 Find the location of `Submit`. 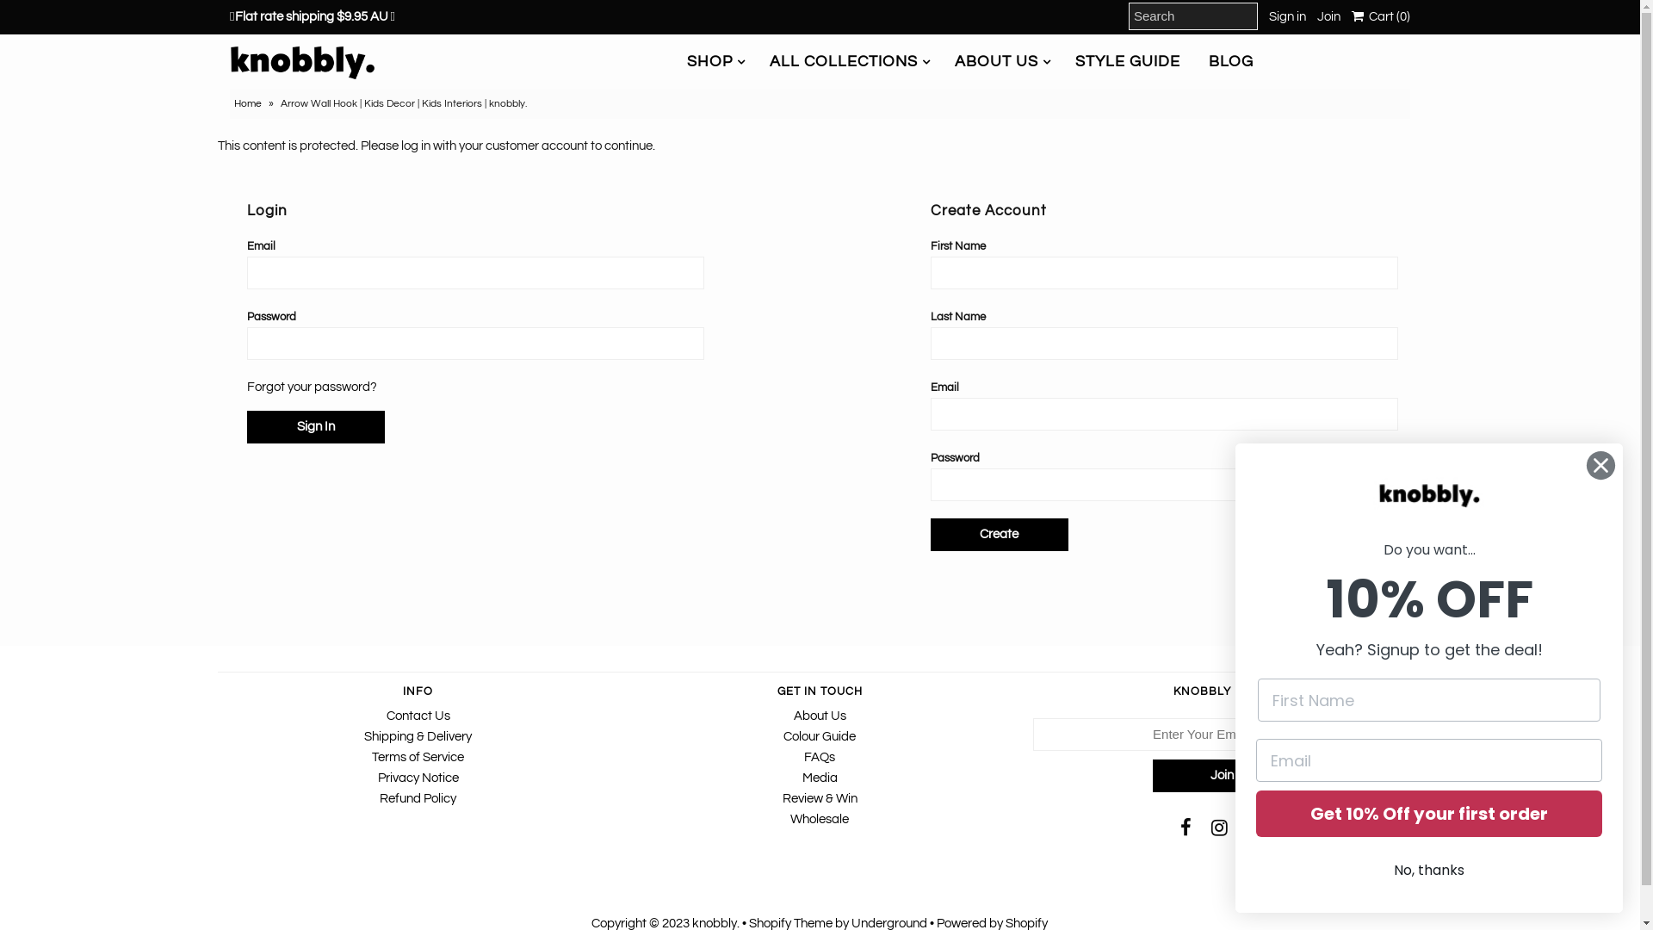

Submit is located at coordinates (69, 16).